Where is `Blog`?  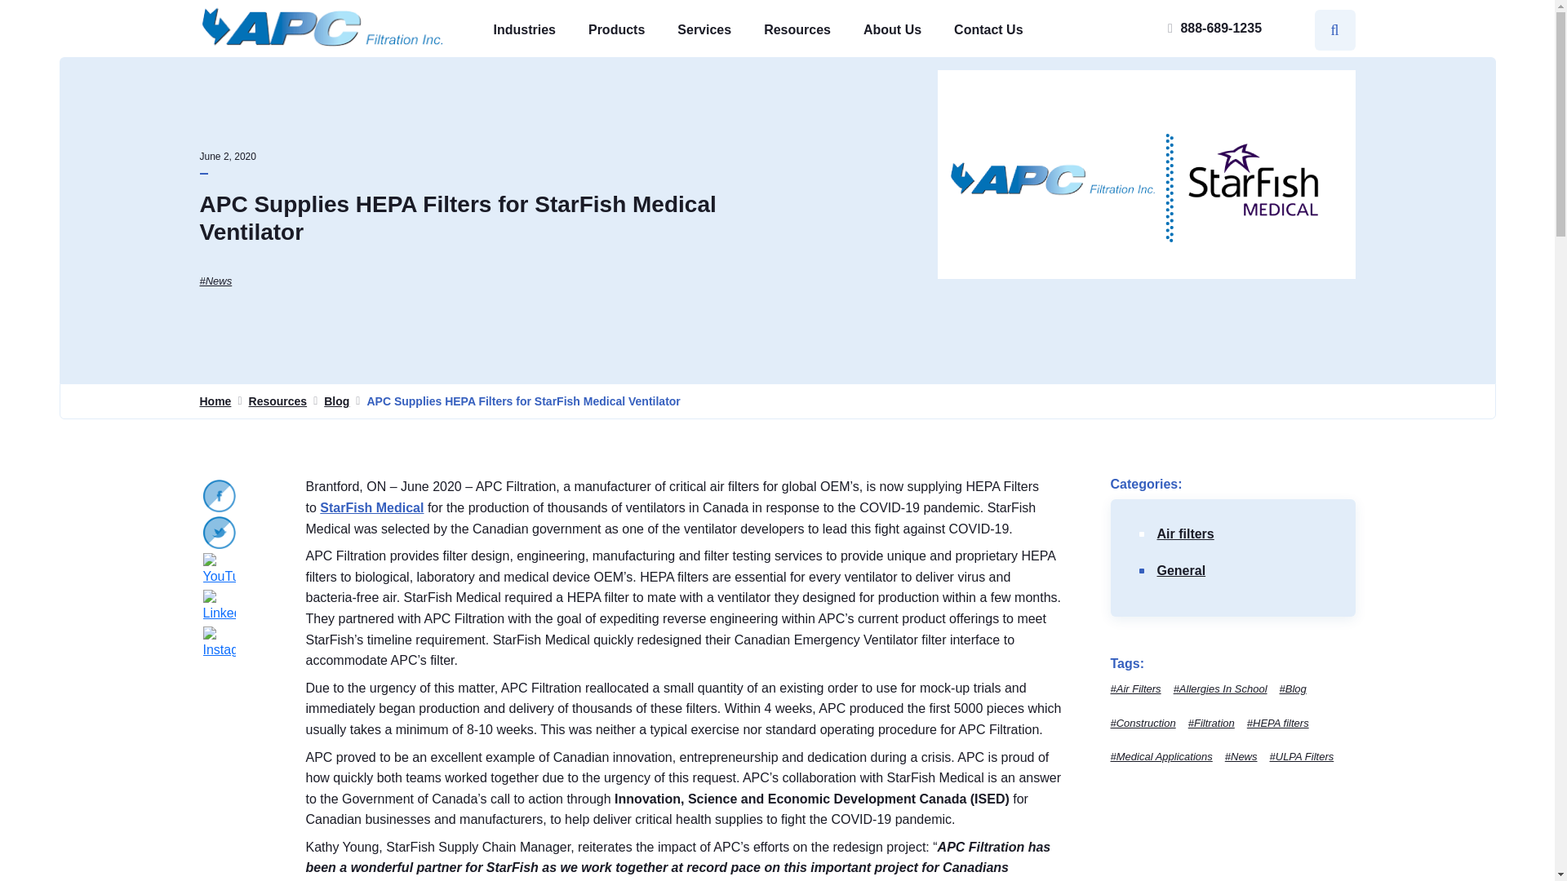 Blog is located at coordinates (336, 401).